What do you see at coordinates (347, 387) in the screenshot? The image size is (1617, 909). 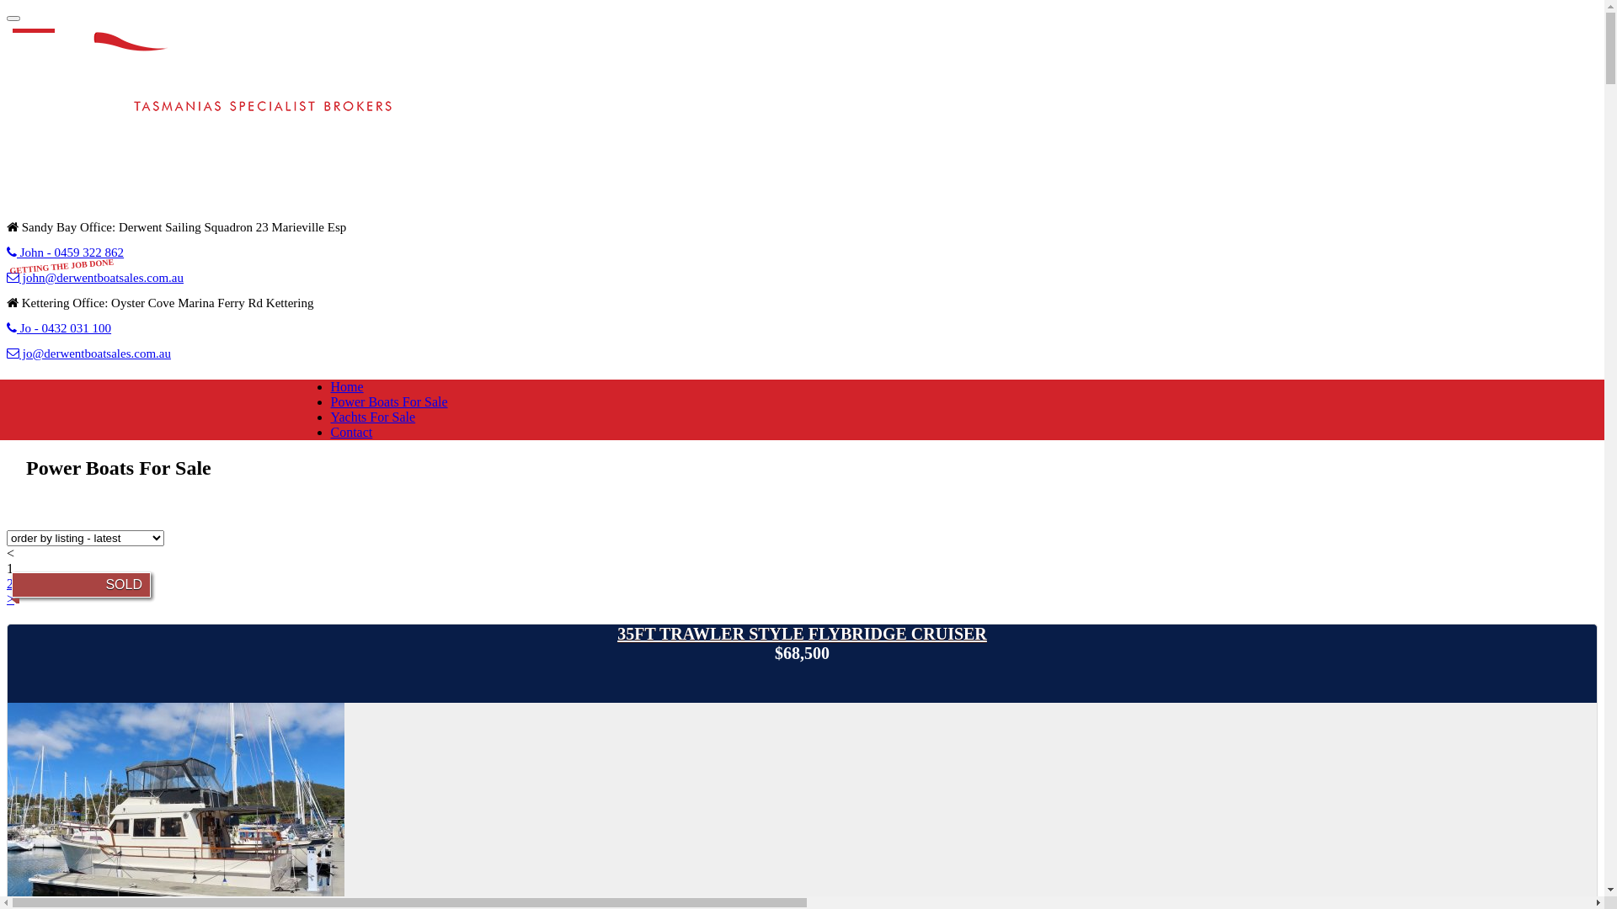 I see `Home` at bounding box center [347, 387].